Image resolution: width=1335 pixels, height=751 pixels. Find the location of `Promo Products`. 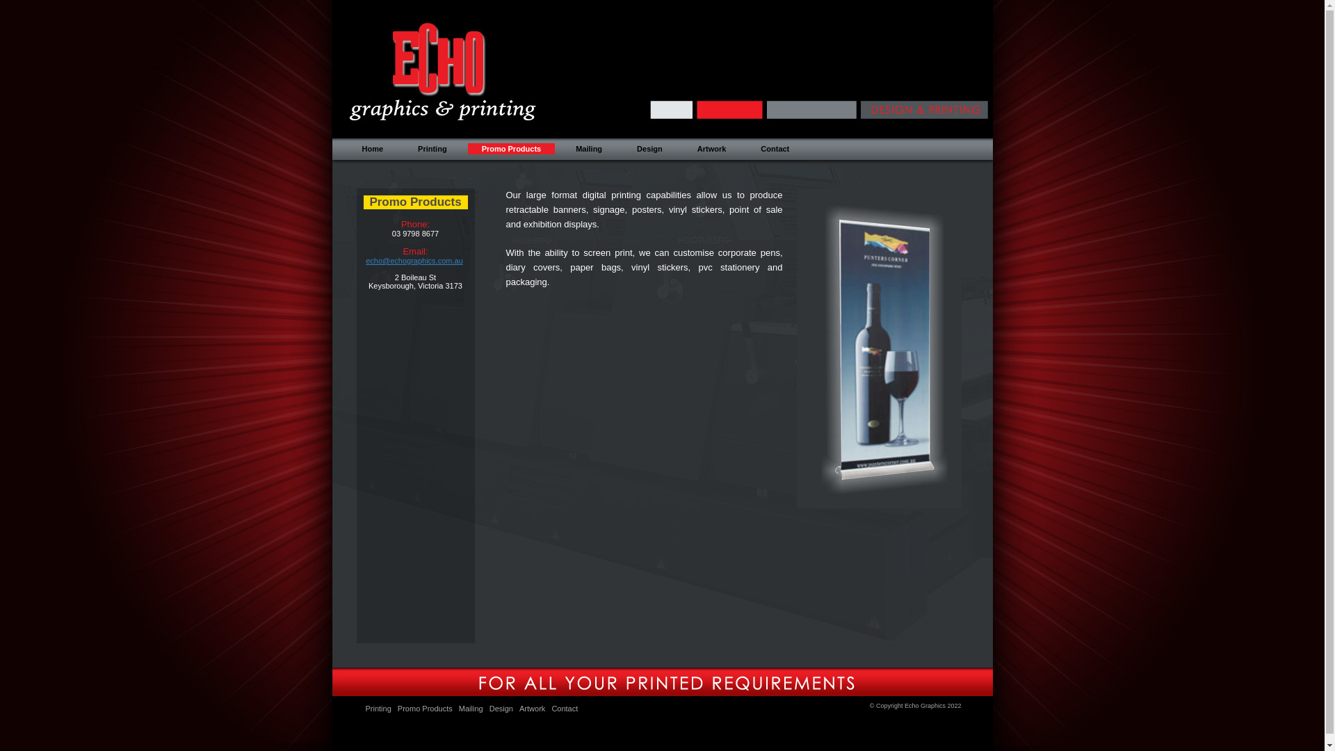

Promo Products is located at coordinates (426, 709).